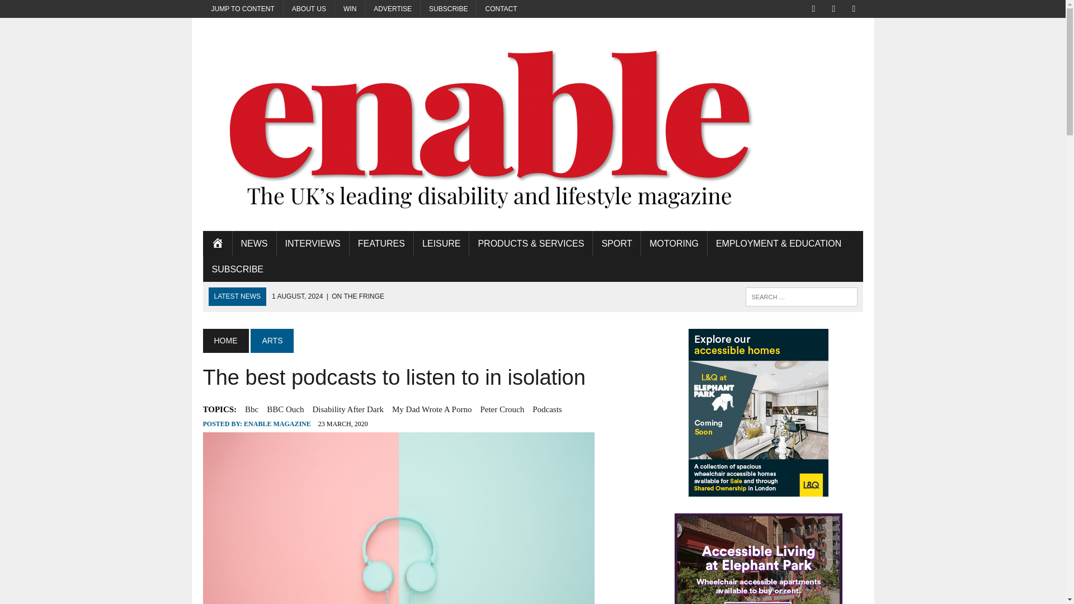 The image size is (1074, 604). I want to click on JUMP TO CONTENT, so click(242, 9).